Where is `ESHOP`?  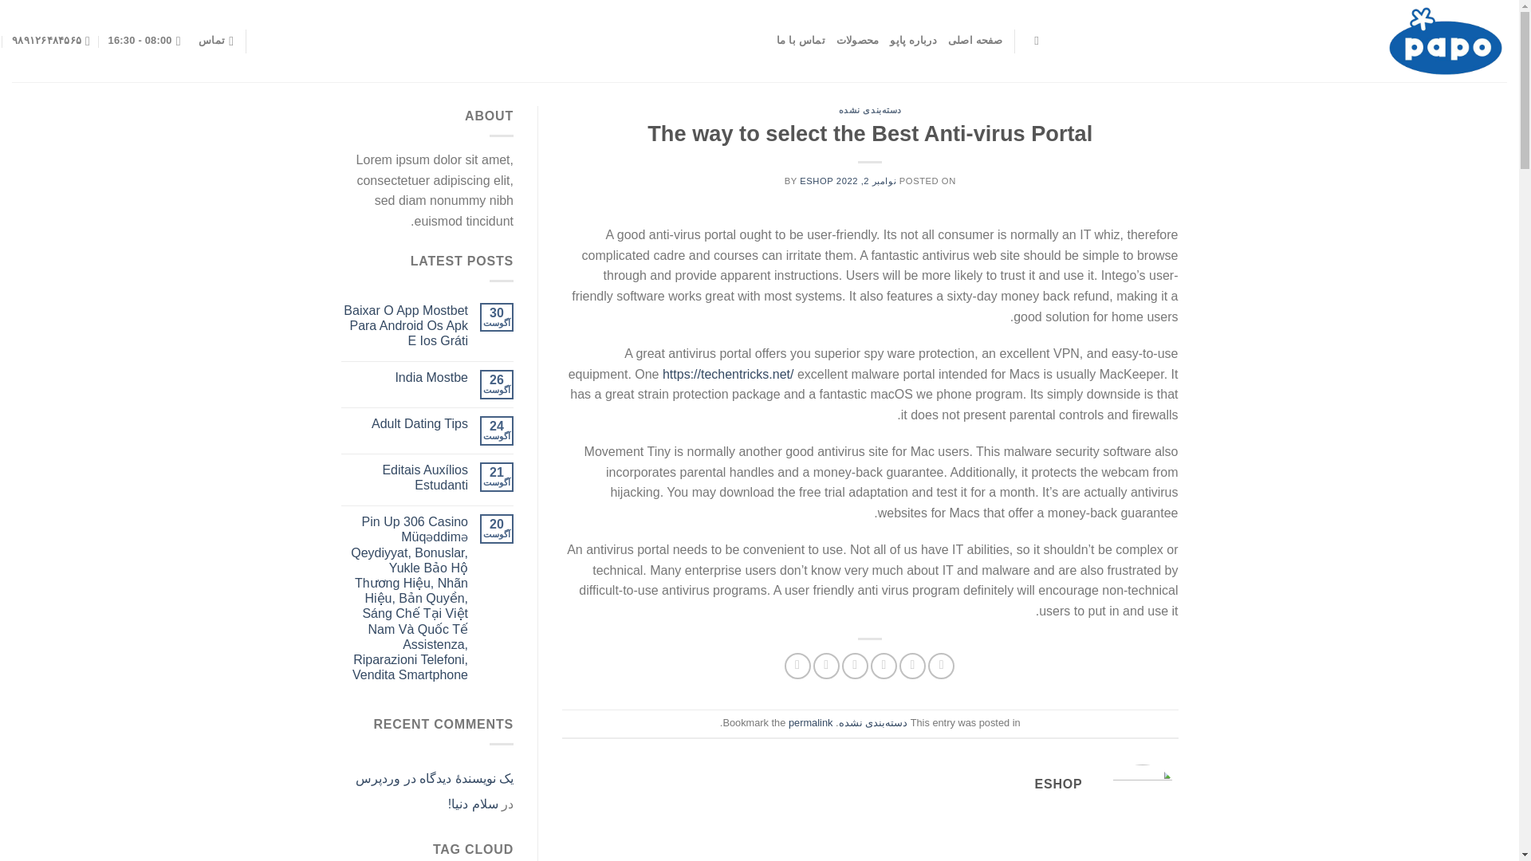 ESHOP is located at coordinates (816, 181).